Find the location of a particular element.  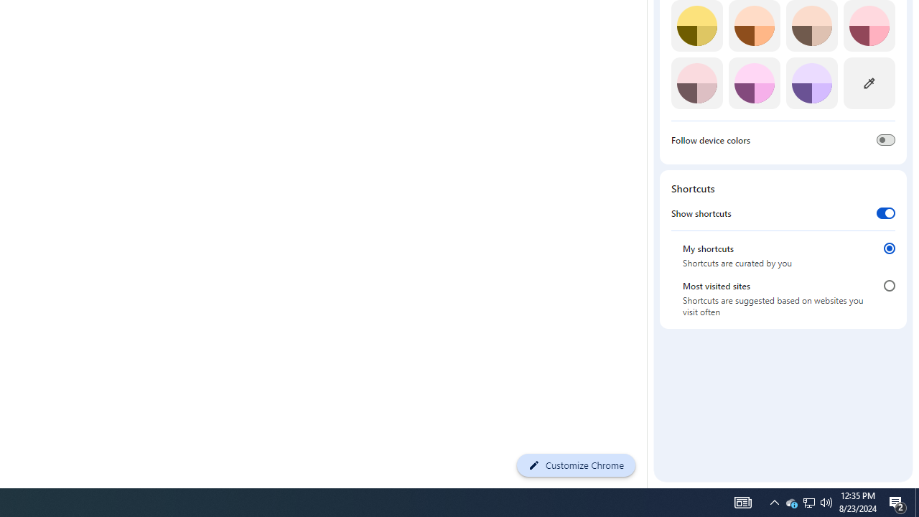

Most visited sites is located at coordinates (889, 286).